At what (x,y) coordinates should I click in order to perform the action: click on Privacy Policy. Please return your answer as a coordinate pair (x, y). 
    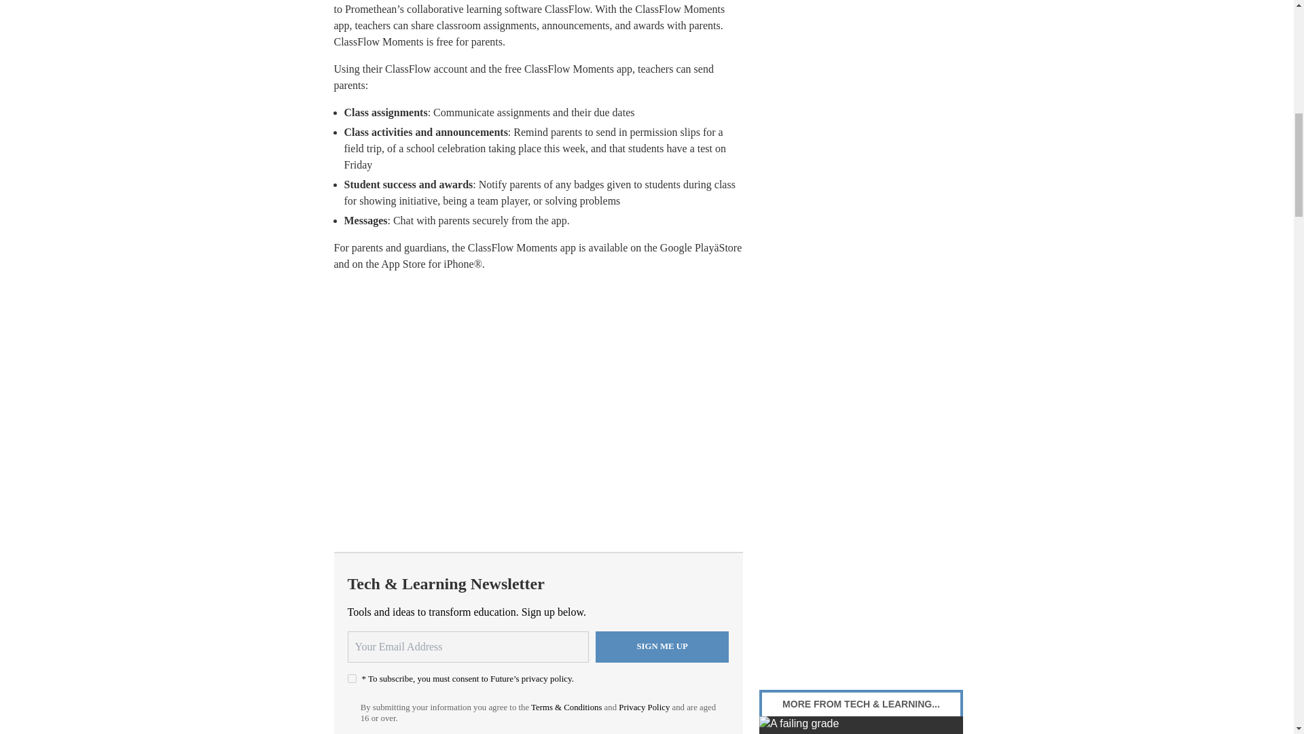
    Looking at the image, I should click on (644, 707).